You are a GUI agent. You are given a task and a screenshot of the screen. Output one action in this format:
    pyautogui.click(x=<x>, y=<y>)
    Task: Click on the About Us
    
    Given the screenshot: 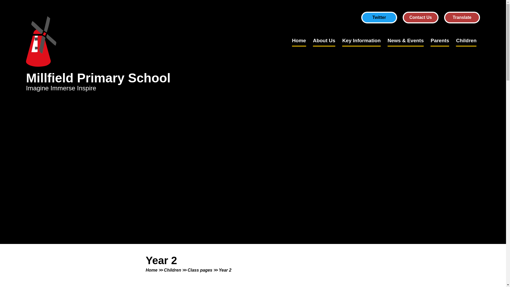 What is the action you would take?
    pyautogui.click(x=324, y=40)
    